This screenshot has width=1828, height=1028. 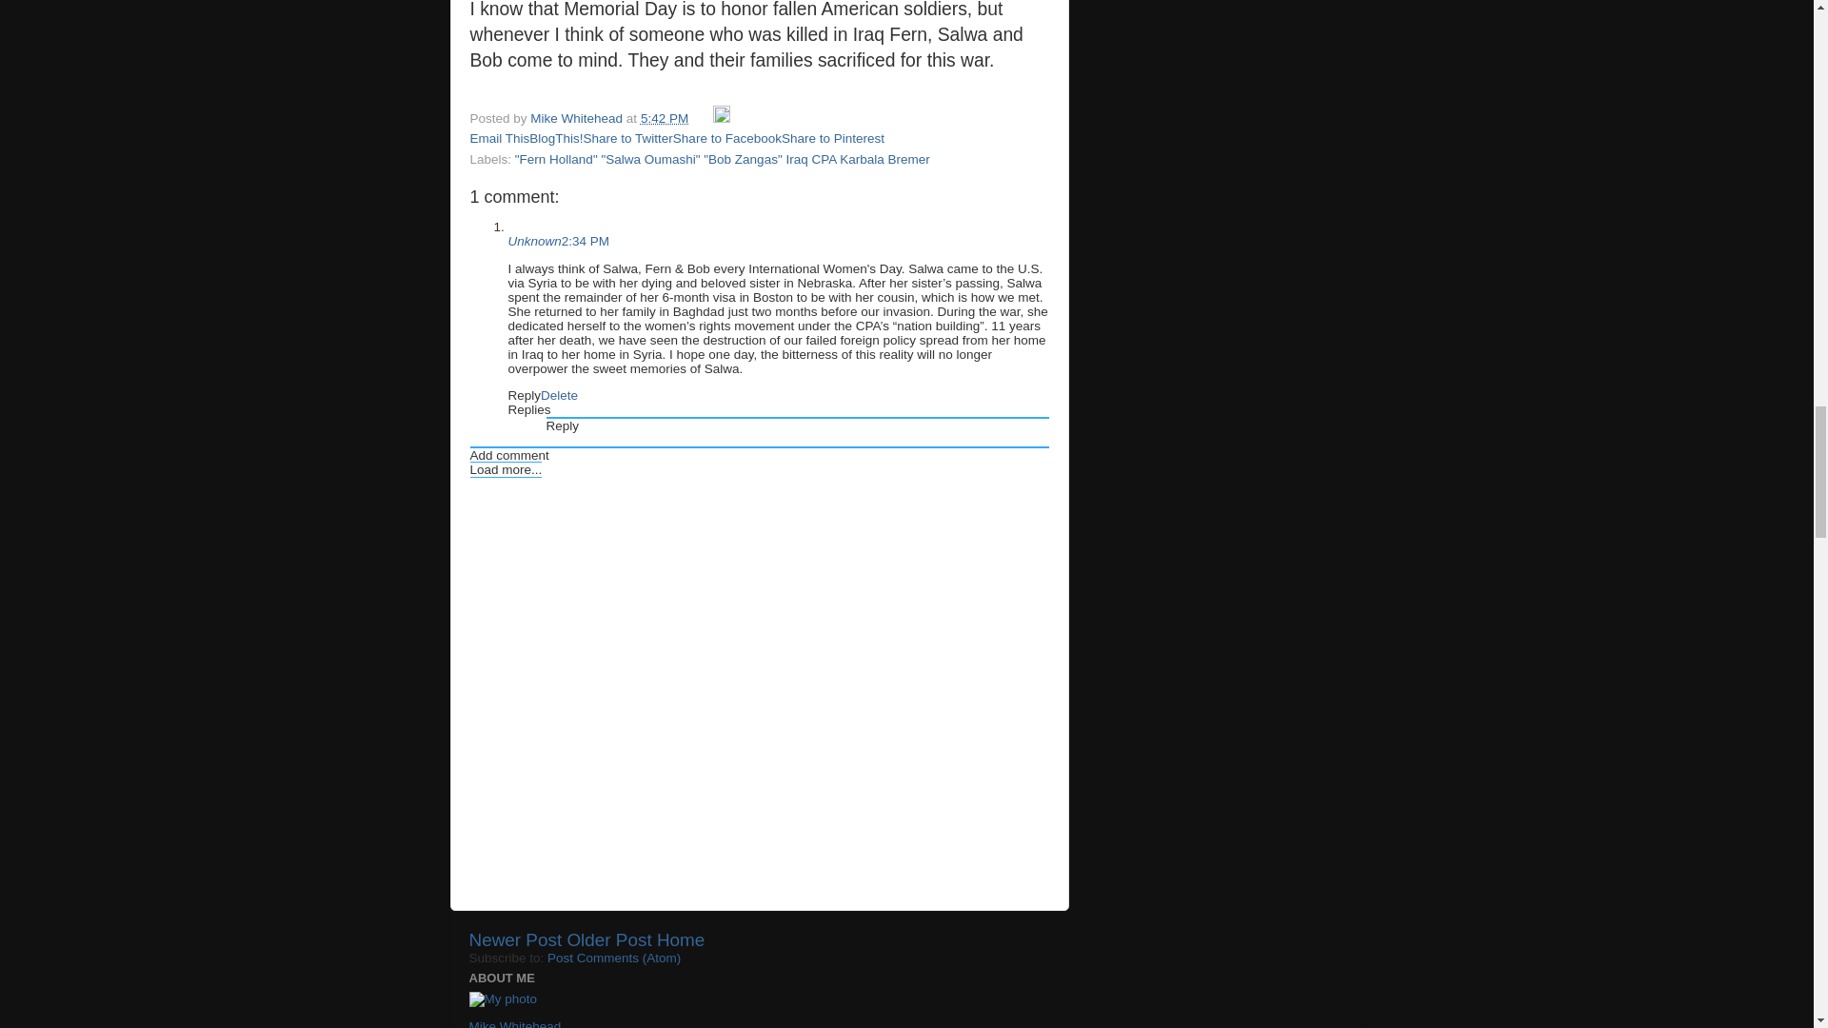 I want to click on Email This, so click(x=499, y=139).